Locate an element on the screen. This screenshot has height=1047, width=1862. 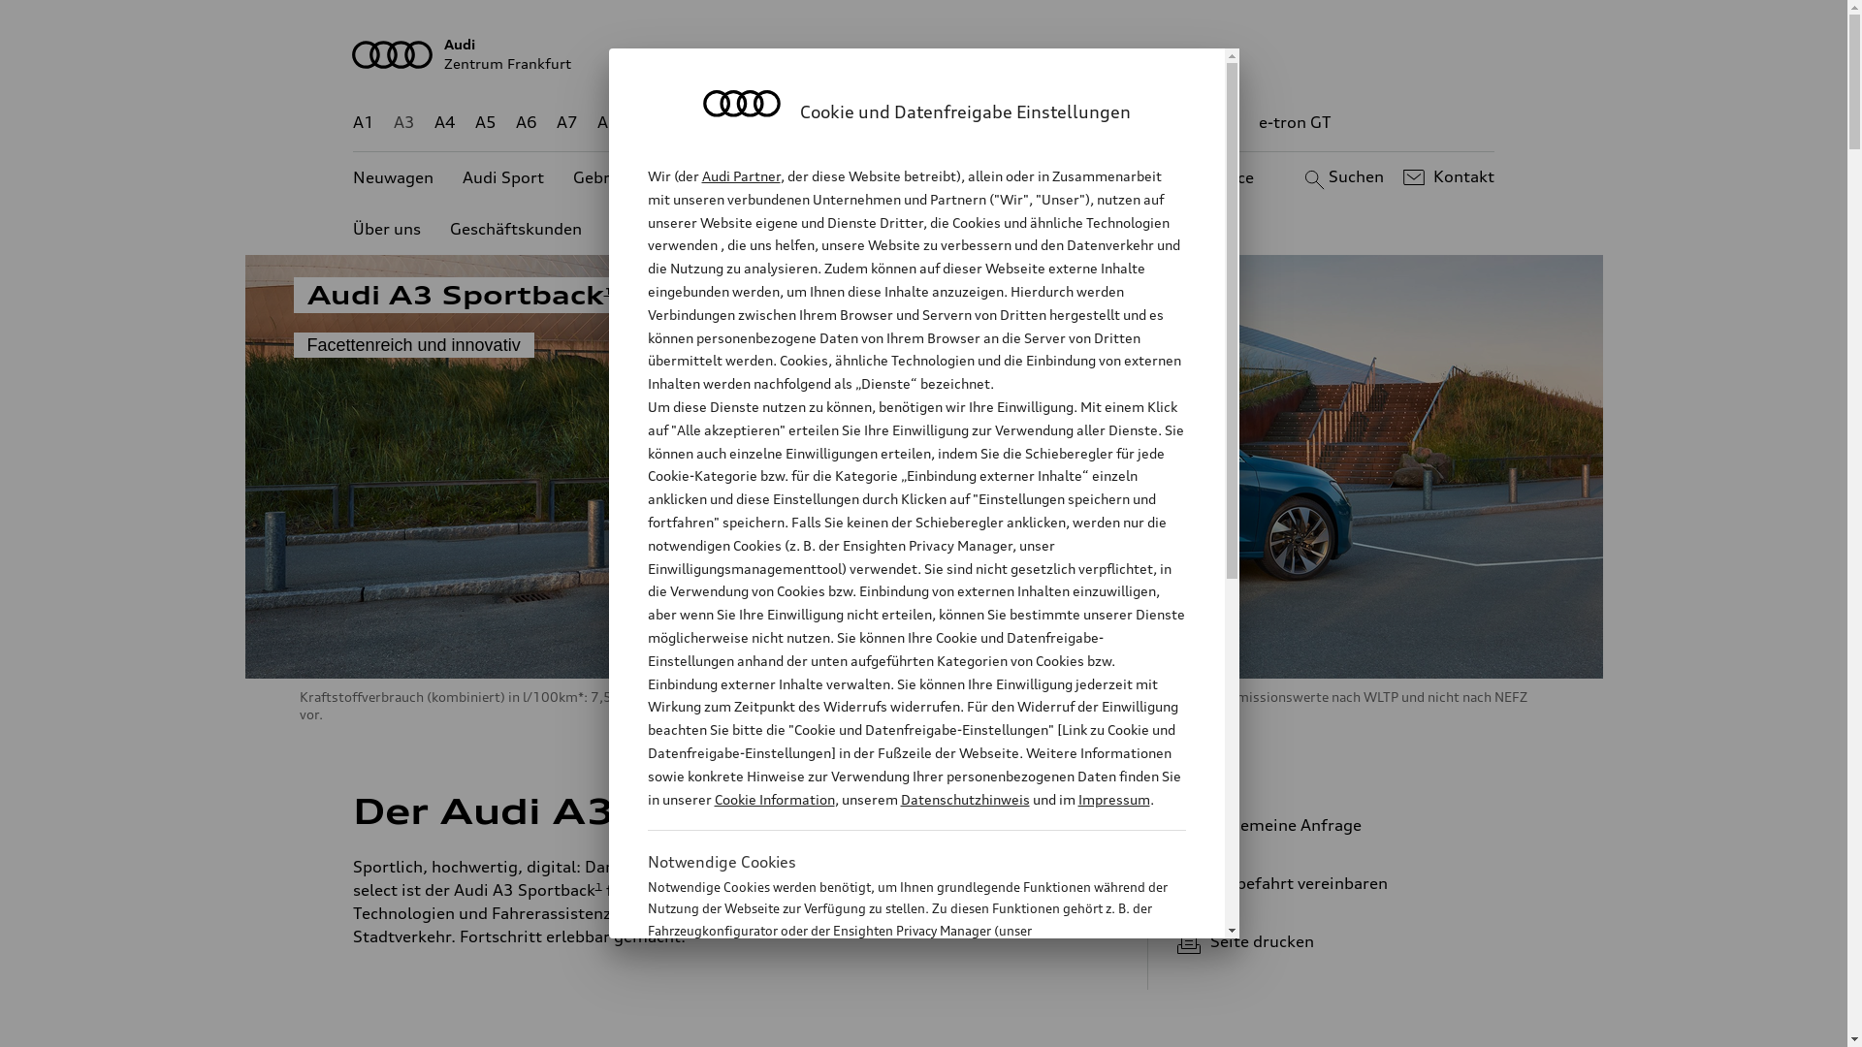
A1 is located at coordinates (364, 122).